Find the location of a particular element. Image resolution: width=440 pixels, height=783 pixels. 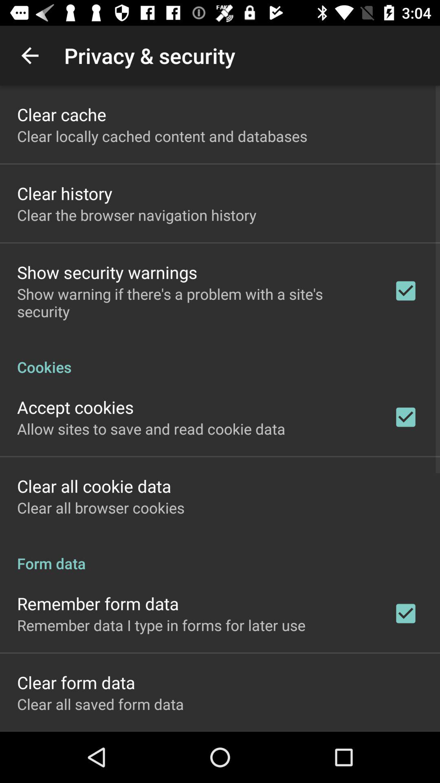

swipe until the show warning if icon is located at coordinates (194, 303).